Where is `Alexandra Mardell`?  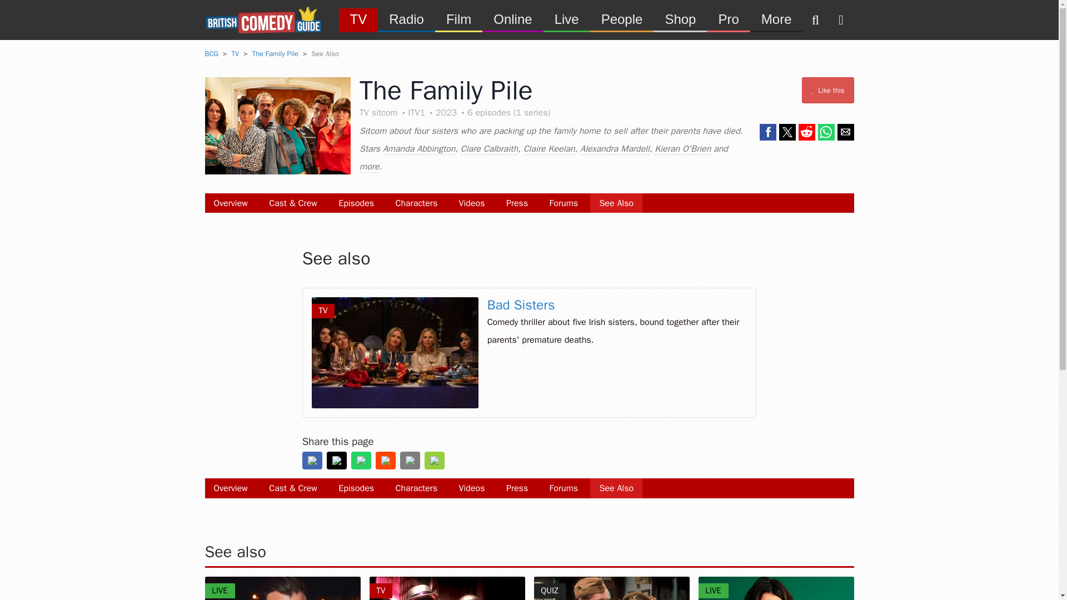
Alexandra Mardell is located at coordinates (615, 149).